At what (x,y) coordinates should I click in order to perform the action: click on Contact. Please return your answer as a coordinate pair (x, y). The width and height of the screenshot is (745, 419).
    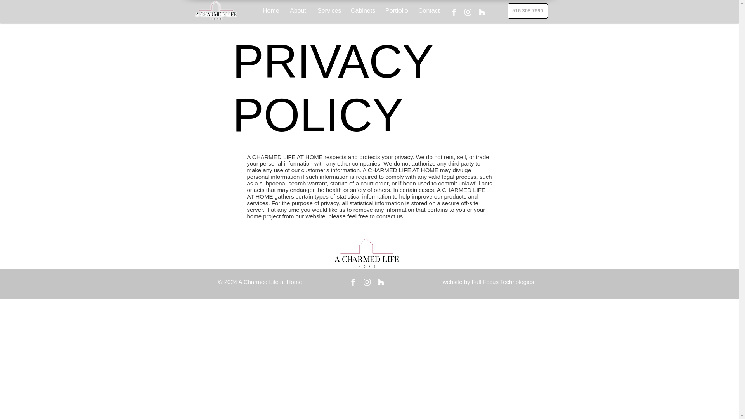
    Looking at the image, I should click on (428, 11).